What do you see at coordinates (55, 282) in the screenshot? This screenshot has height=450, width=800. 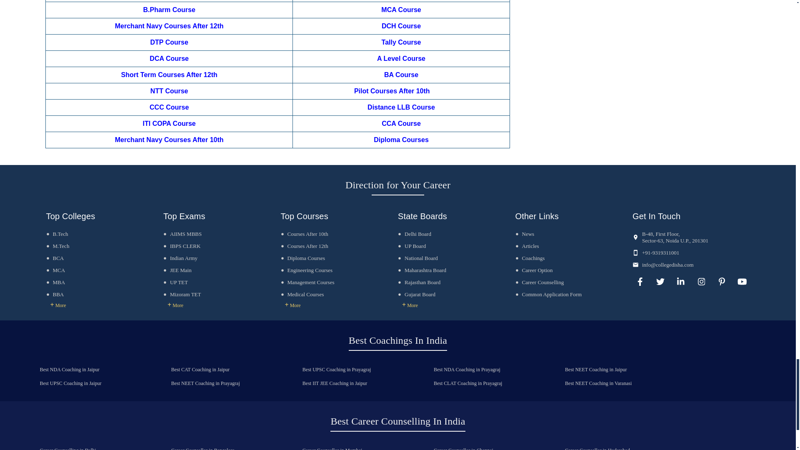 I see `MBA` at bounding box center [55, 282].